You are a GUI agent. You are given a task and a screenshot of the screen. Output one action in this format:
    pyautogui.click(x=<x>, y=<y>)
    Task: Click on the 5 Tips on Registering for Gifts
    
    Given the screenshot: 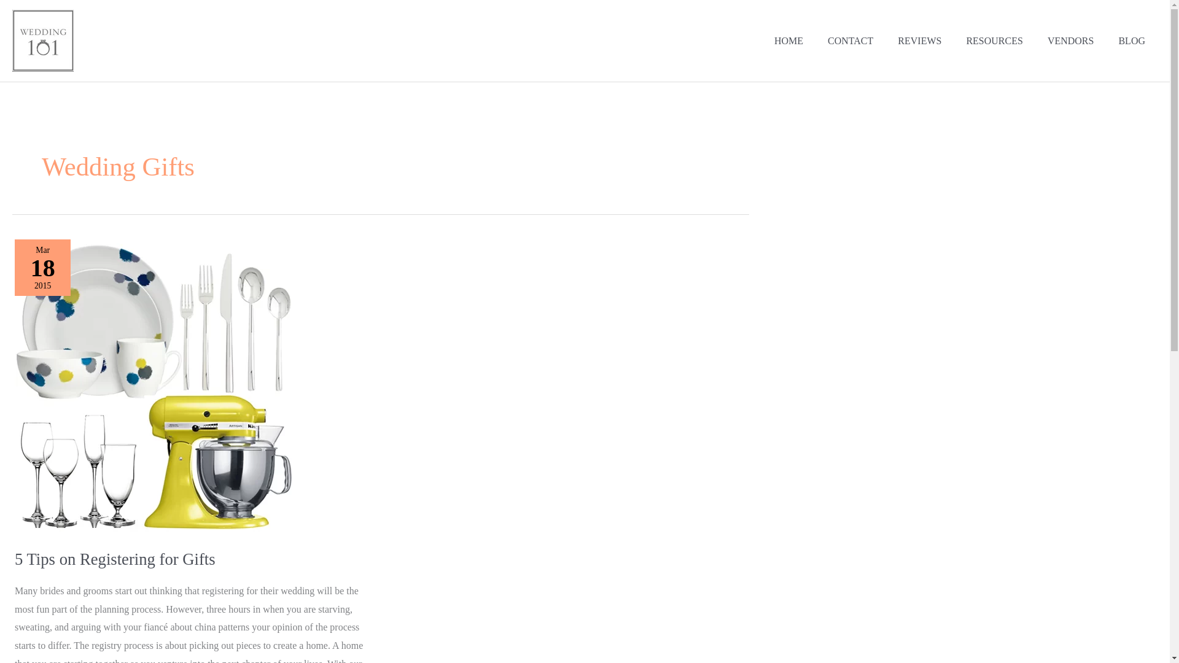 What is the action you would take?
    pyautogui.click(x=115, y=559)
    